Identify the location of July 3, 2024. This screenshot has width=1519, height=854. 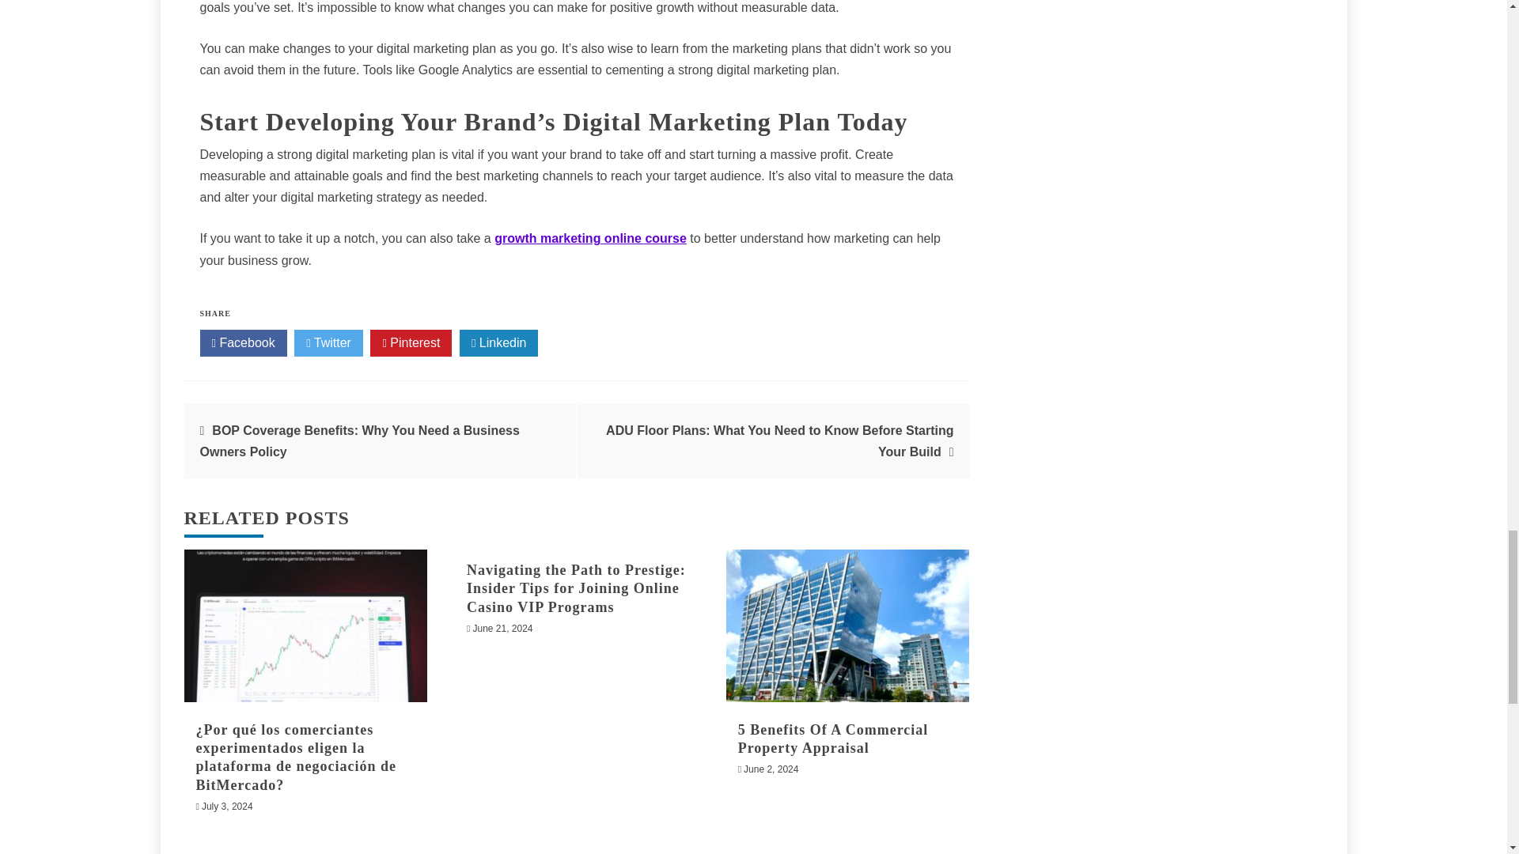
(228, 807).